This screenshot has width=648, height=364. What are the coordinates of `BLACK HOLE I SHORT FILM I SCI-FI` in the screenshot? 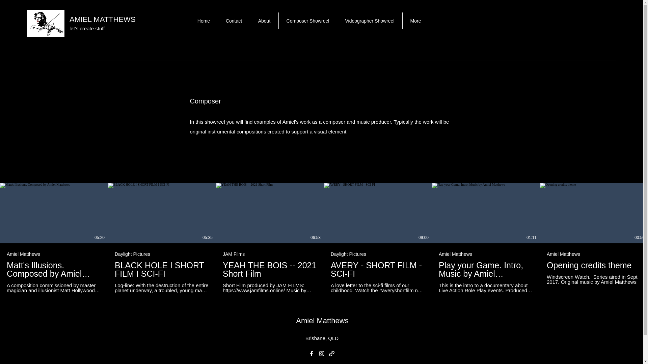 It's located at (162, 270).